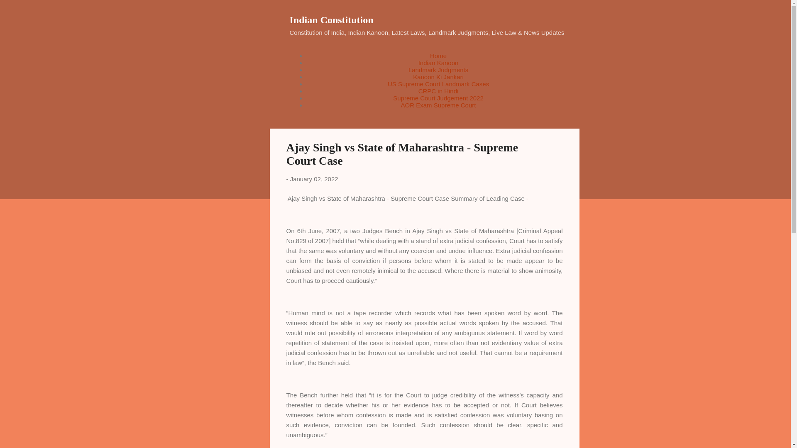 Image resolution: width=797 pixels, height=448 pixels. Describe the element at coordinates (438, 70) in the screenshot. I see `Landmark Judgments` at that location.